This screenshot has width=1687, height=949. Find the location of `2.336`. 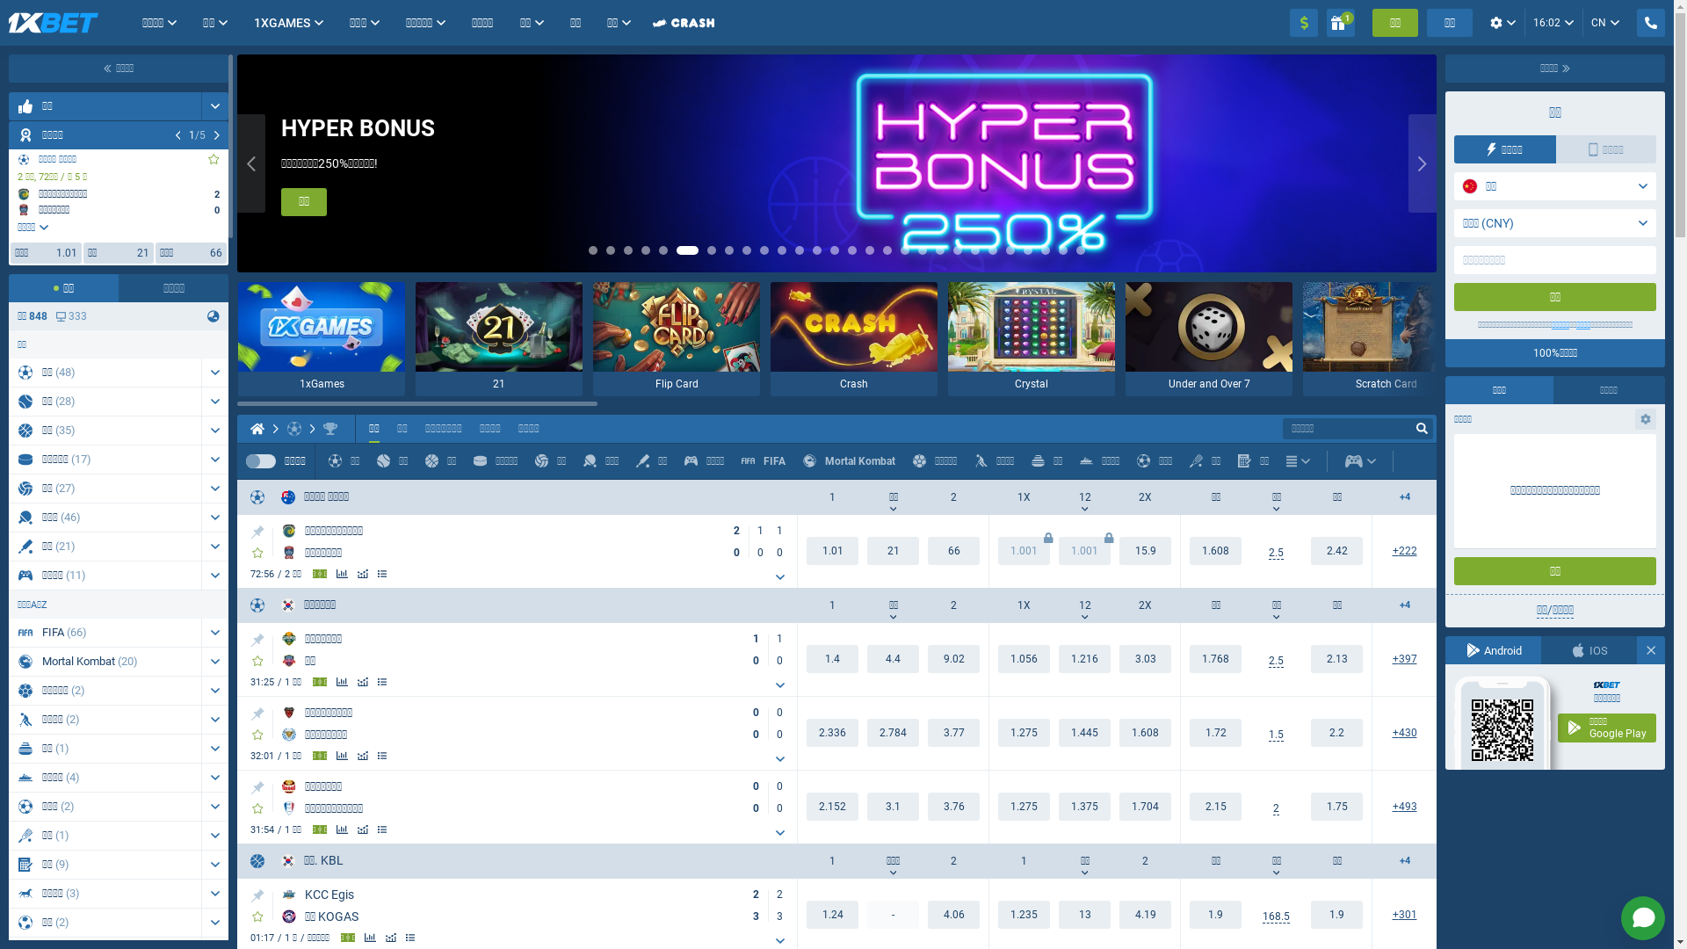

2.336 is located at coordinates (833, 733).